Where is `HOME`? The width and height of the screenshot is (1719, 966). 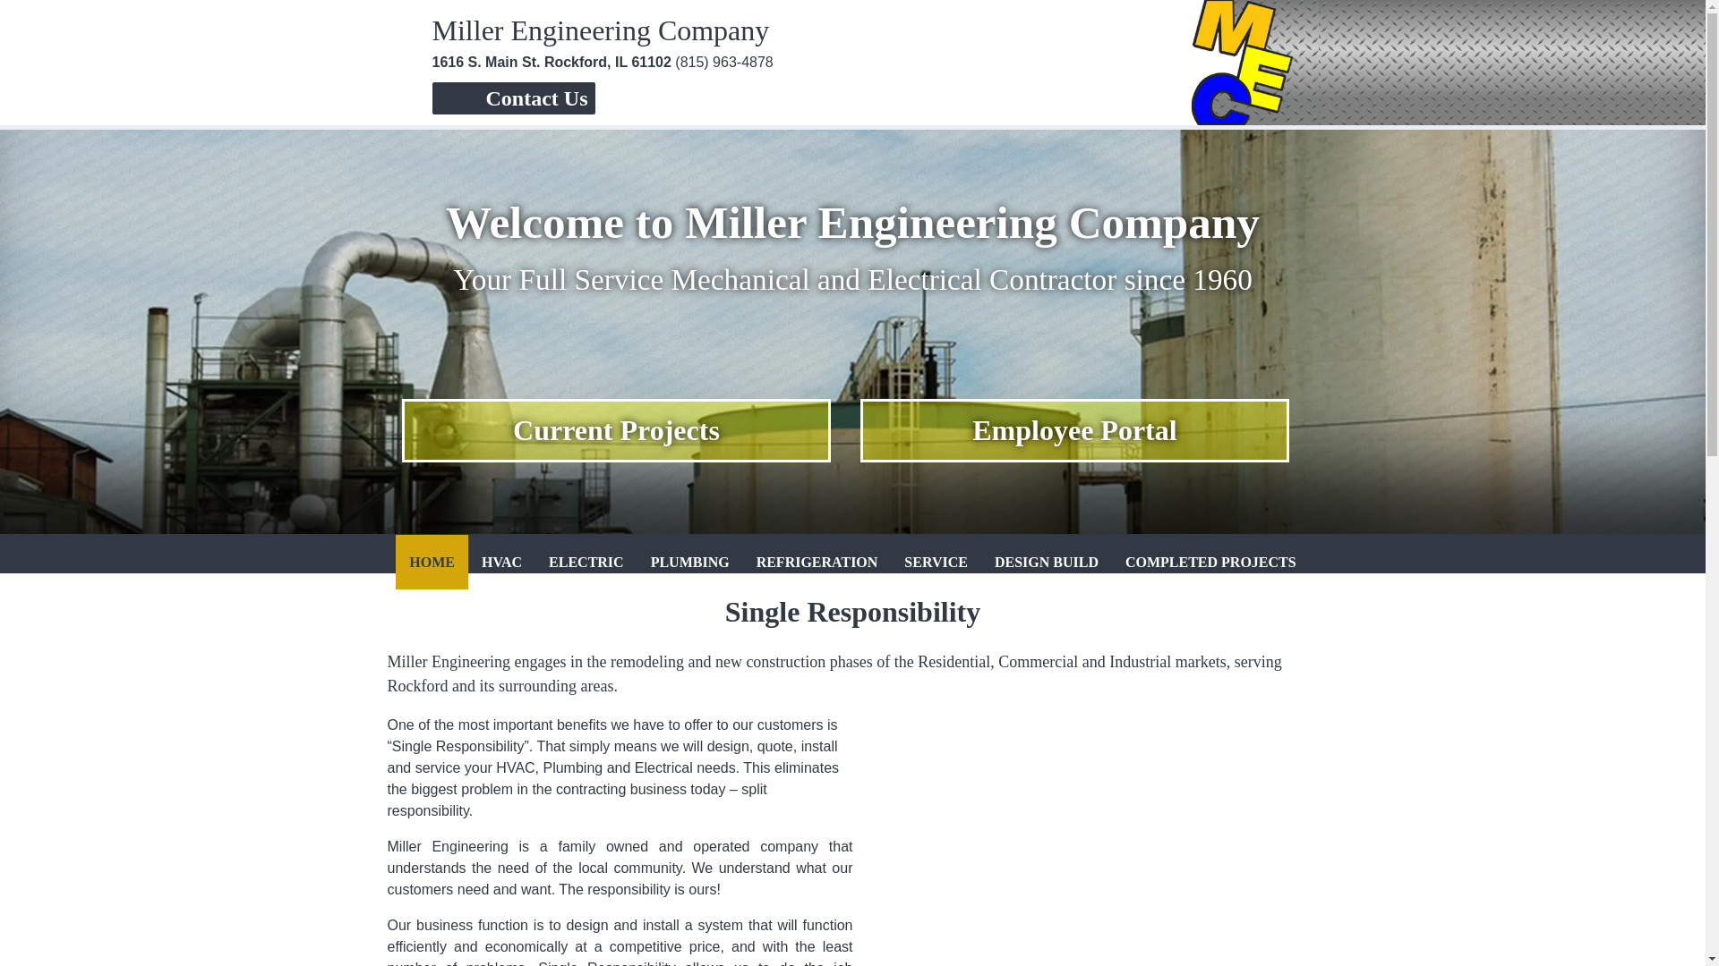
HOME is located at coordinates (432, 562).